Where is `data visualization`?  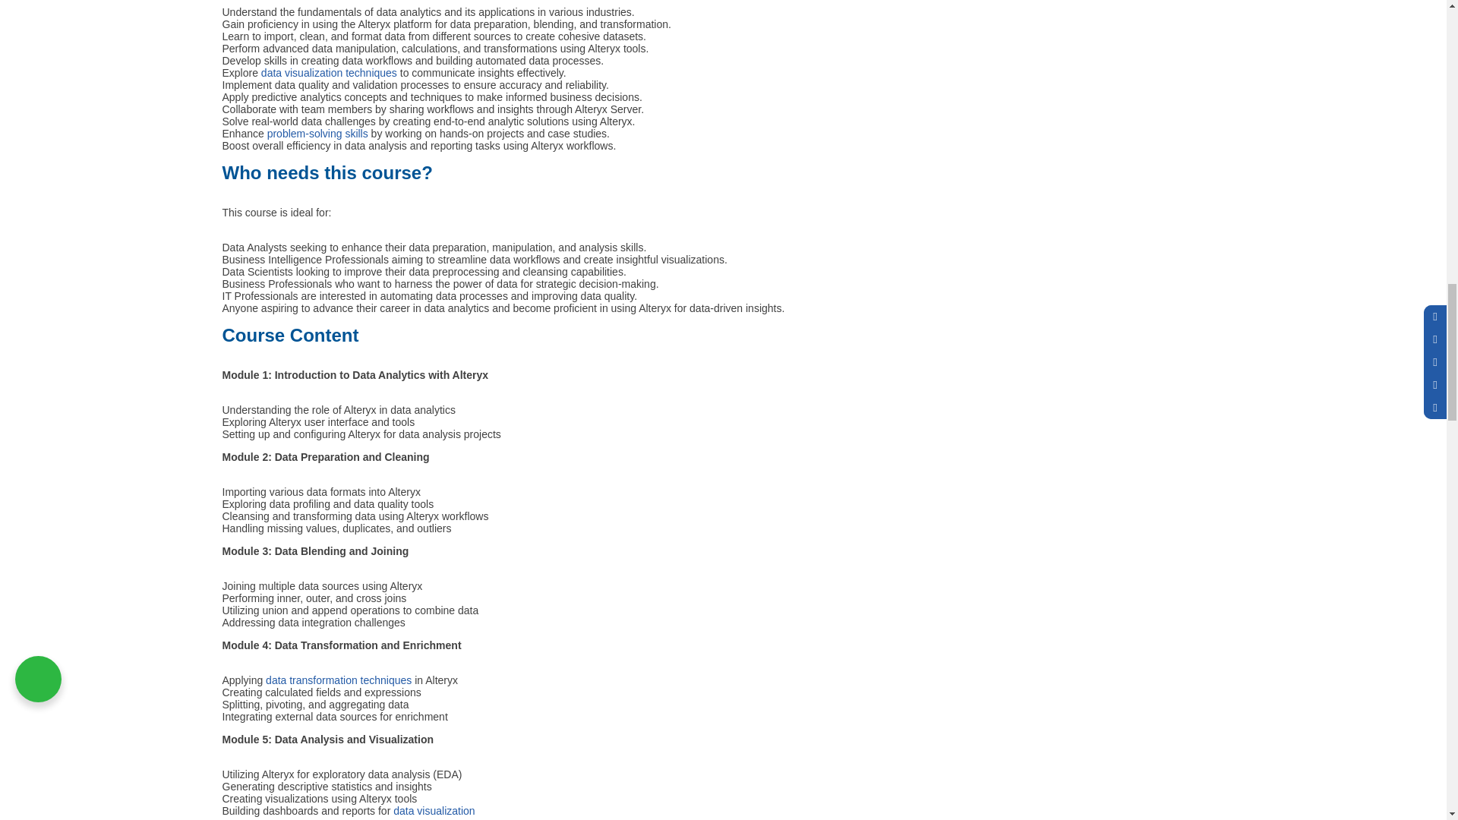
data visualization is located at coordinates (434, 810).